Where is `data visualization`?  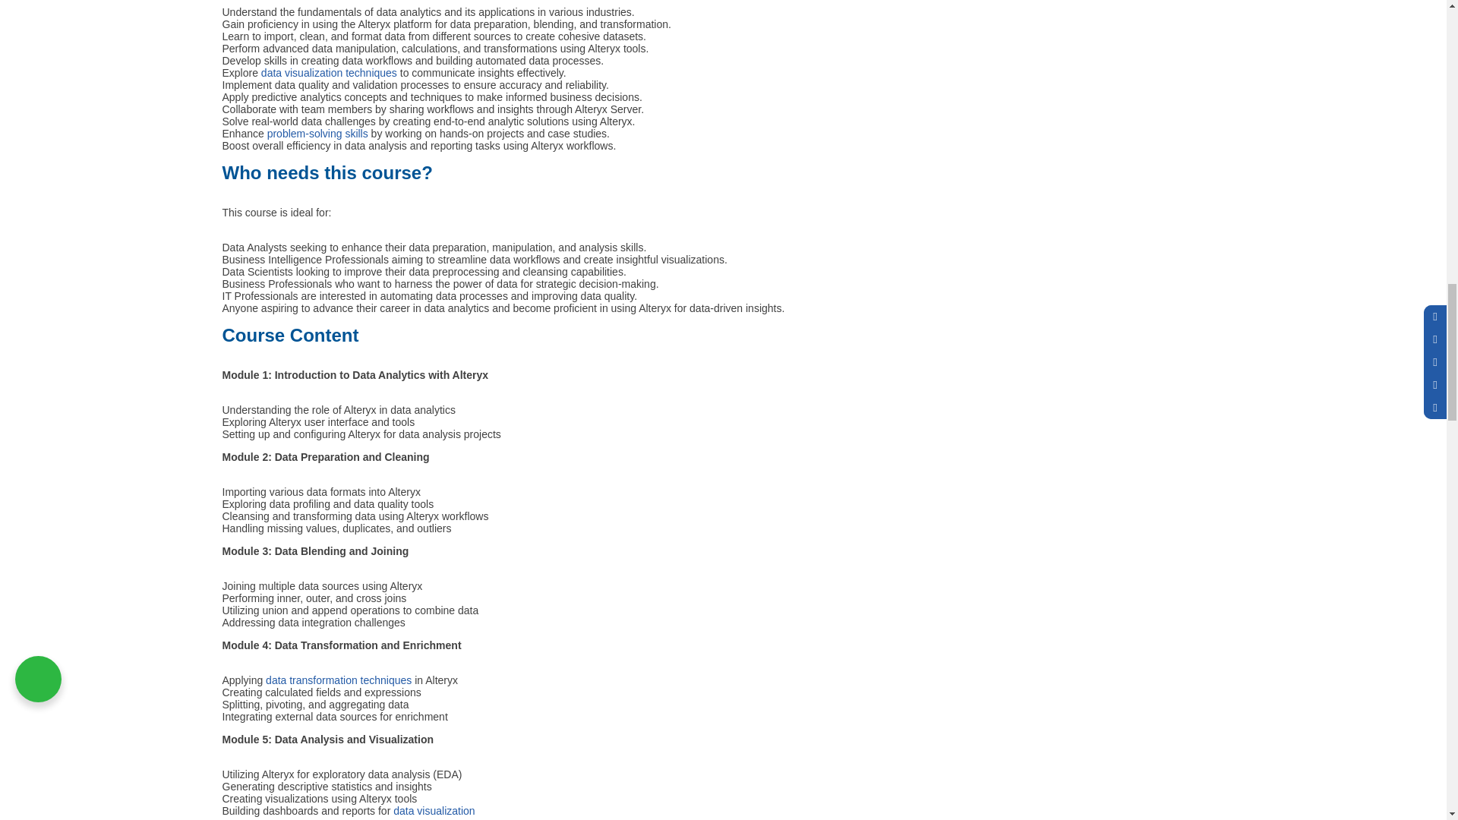
data visualization is located at coordinates (434, 810).